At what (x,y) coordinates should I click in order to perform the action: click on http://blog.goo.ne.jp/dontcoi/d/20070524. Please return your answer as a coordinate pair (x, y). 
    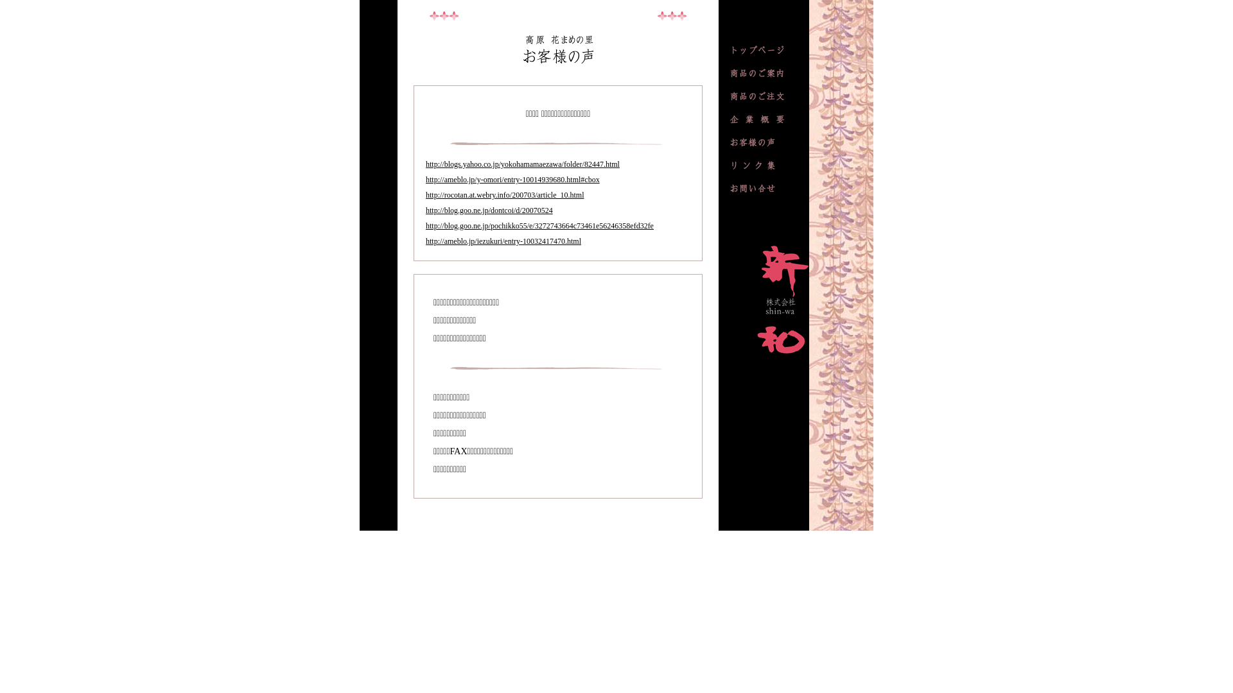
    Looking at the image, I should click on (489, 210).